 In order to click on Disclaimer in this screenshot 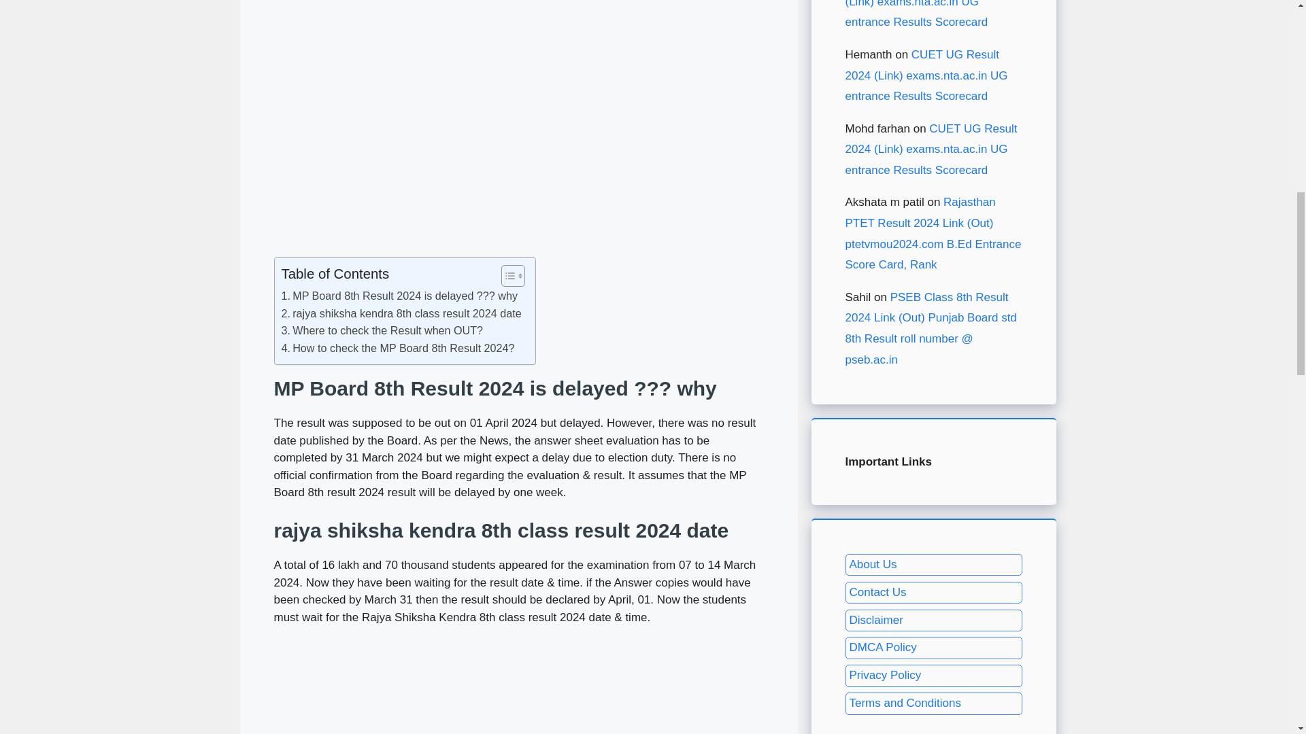, I will do `click(875, 620)`.